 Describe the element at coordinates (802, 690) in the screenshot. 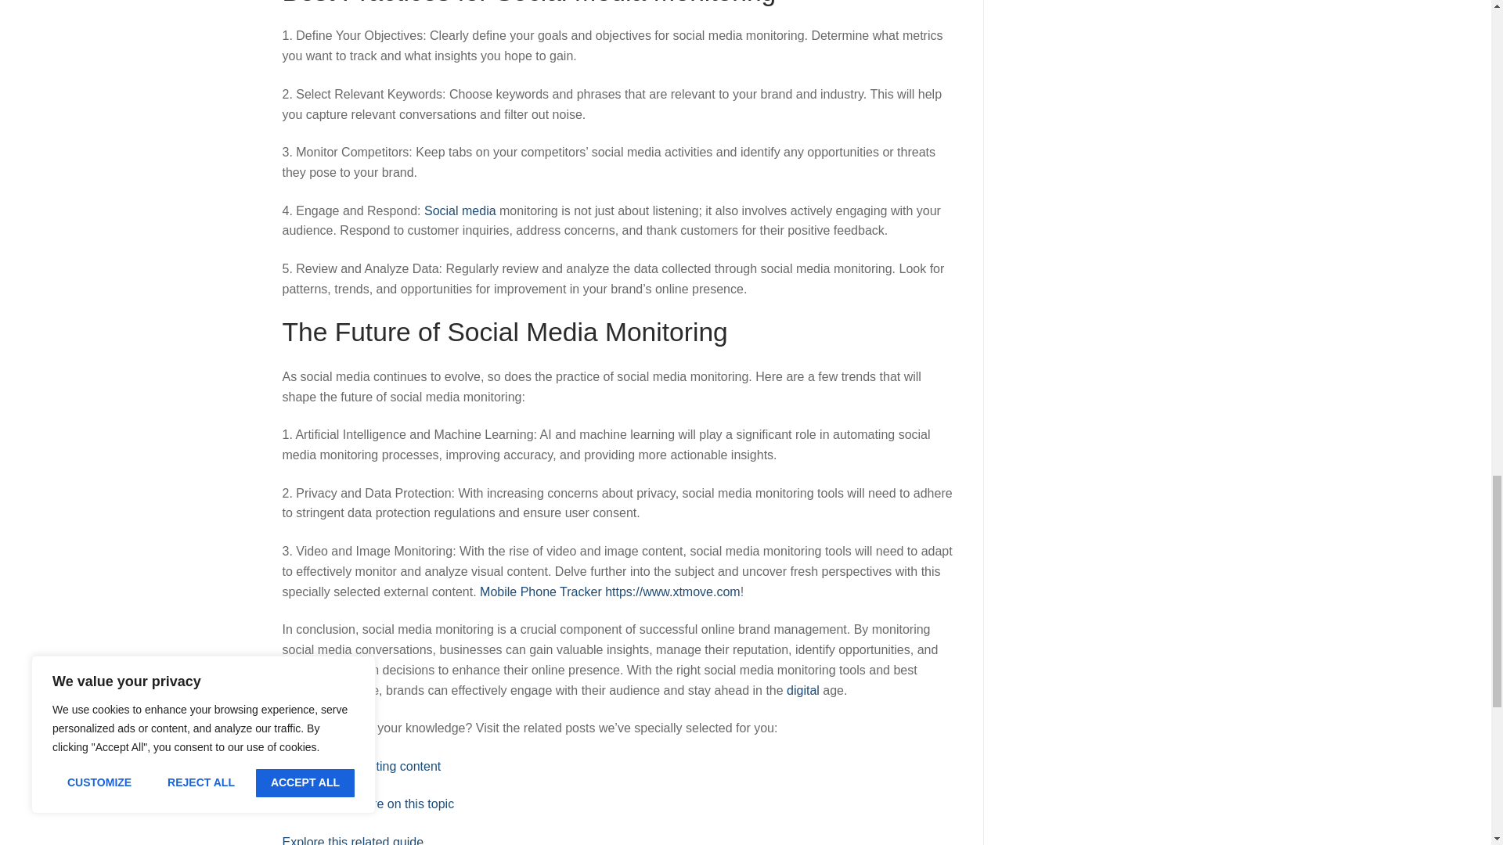

I see `digital` at that location.